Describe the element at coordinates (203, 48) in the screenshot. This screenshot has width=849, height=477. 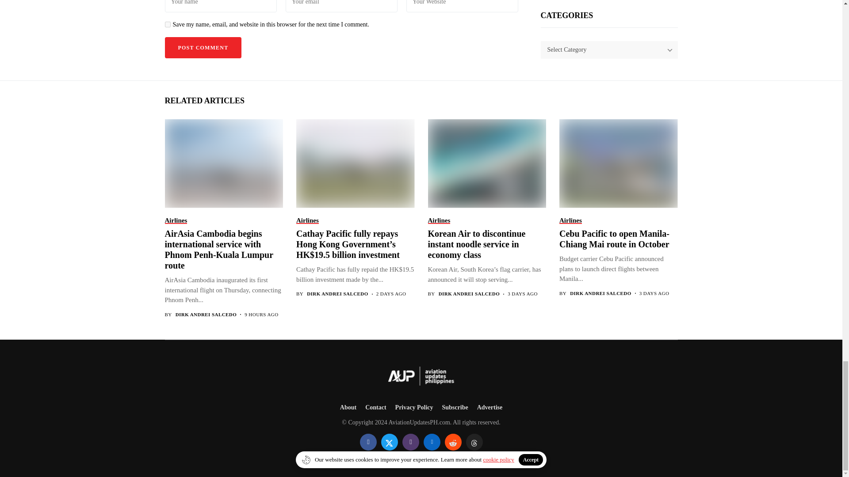
I see `Post Comment` at that location.